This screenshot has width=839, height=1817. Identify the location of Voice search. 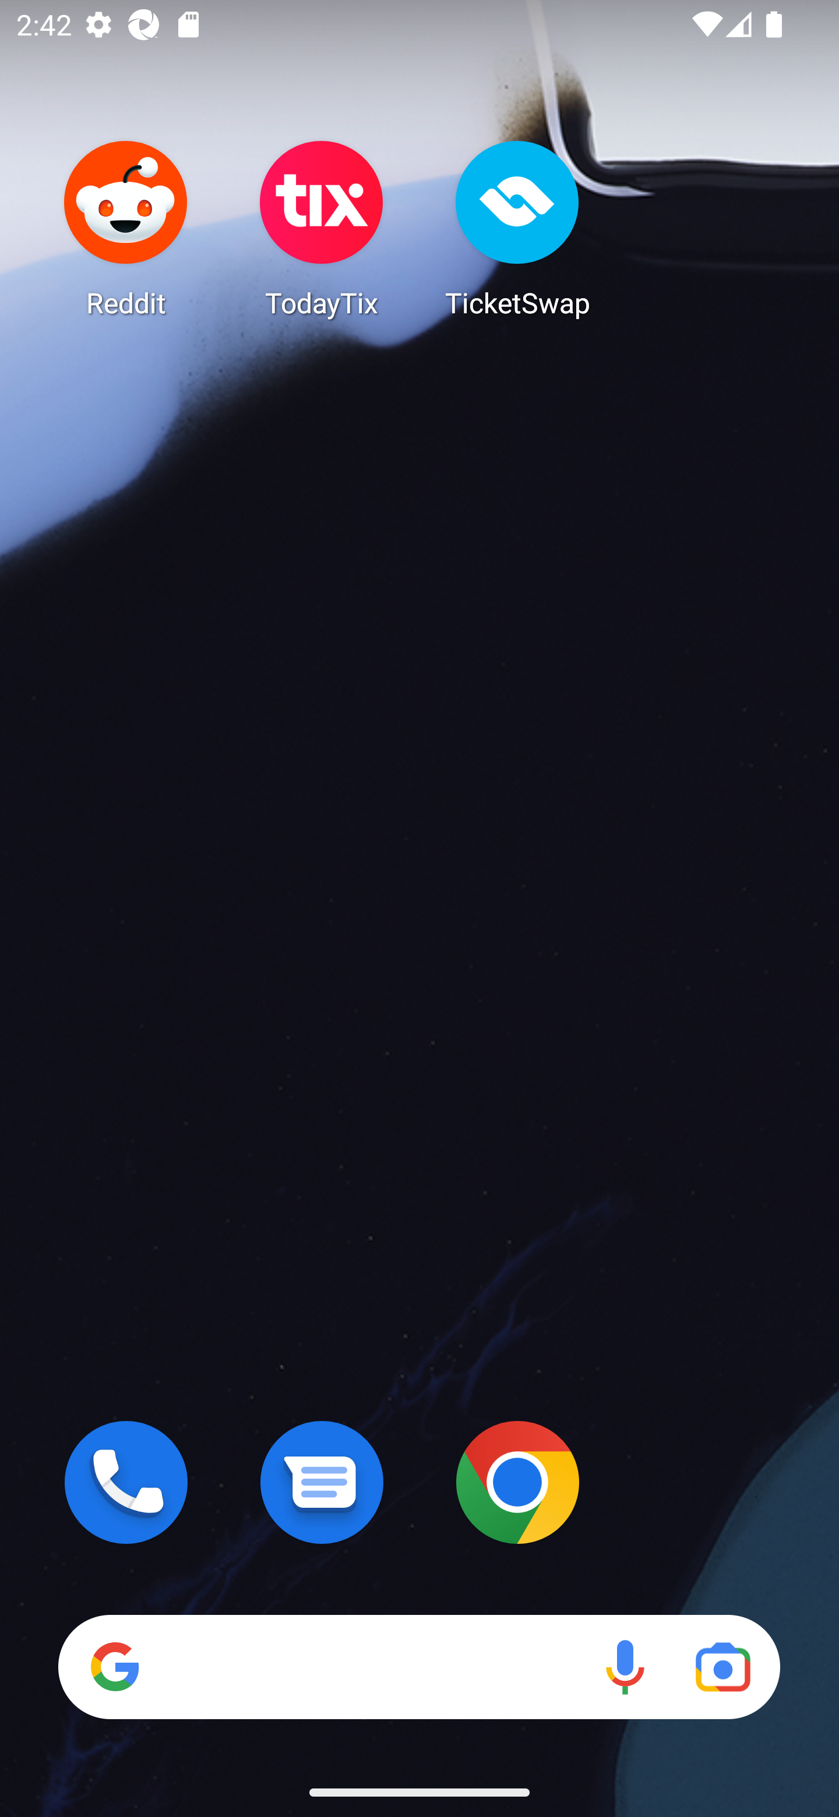
(625, 1667).